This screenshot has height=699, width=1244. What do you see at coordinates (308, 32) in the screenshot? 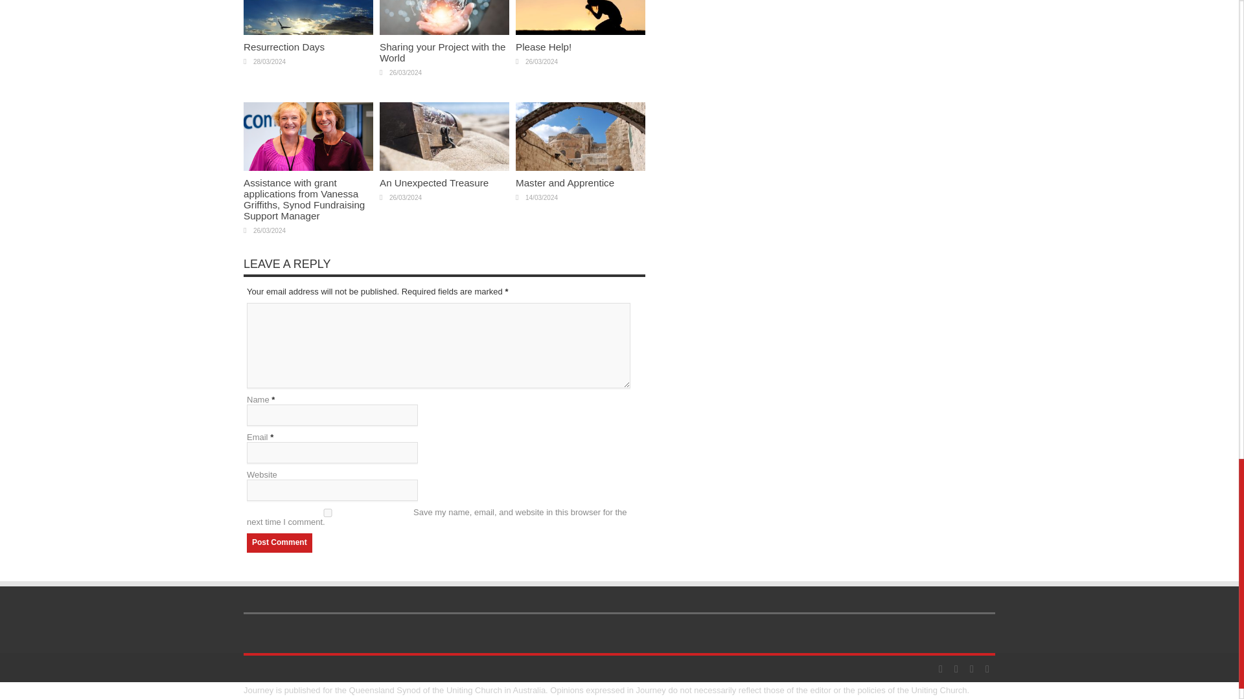
I see `Permalink to Resurrection Days` at bounding box center [308, 32].